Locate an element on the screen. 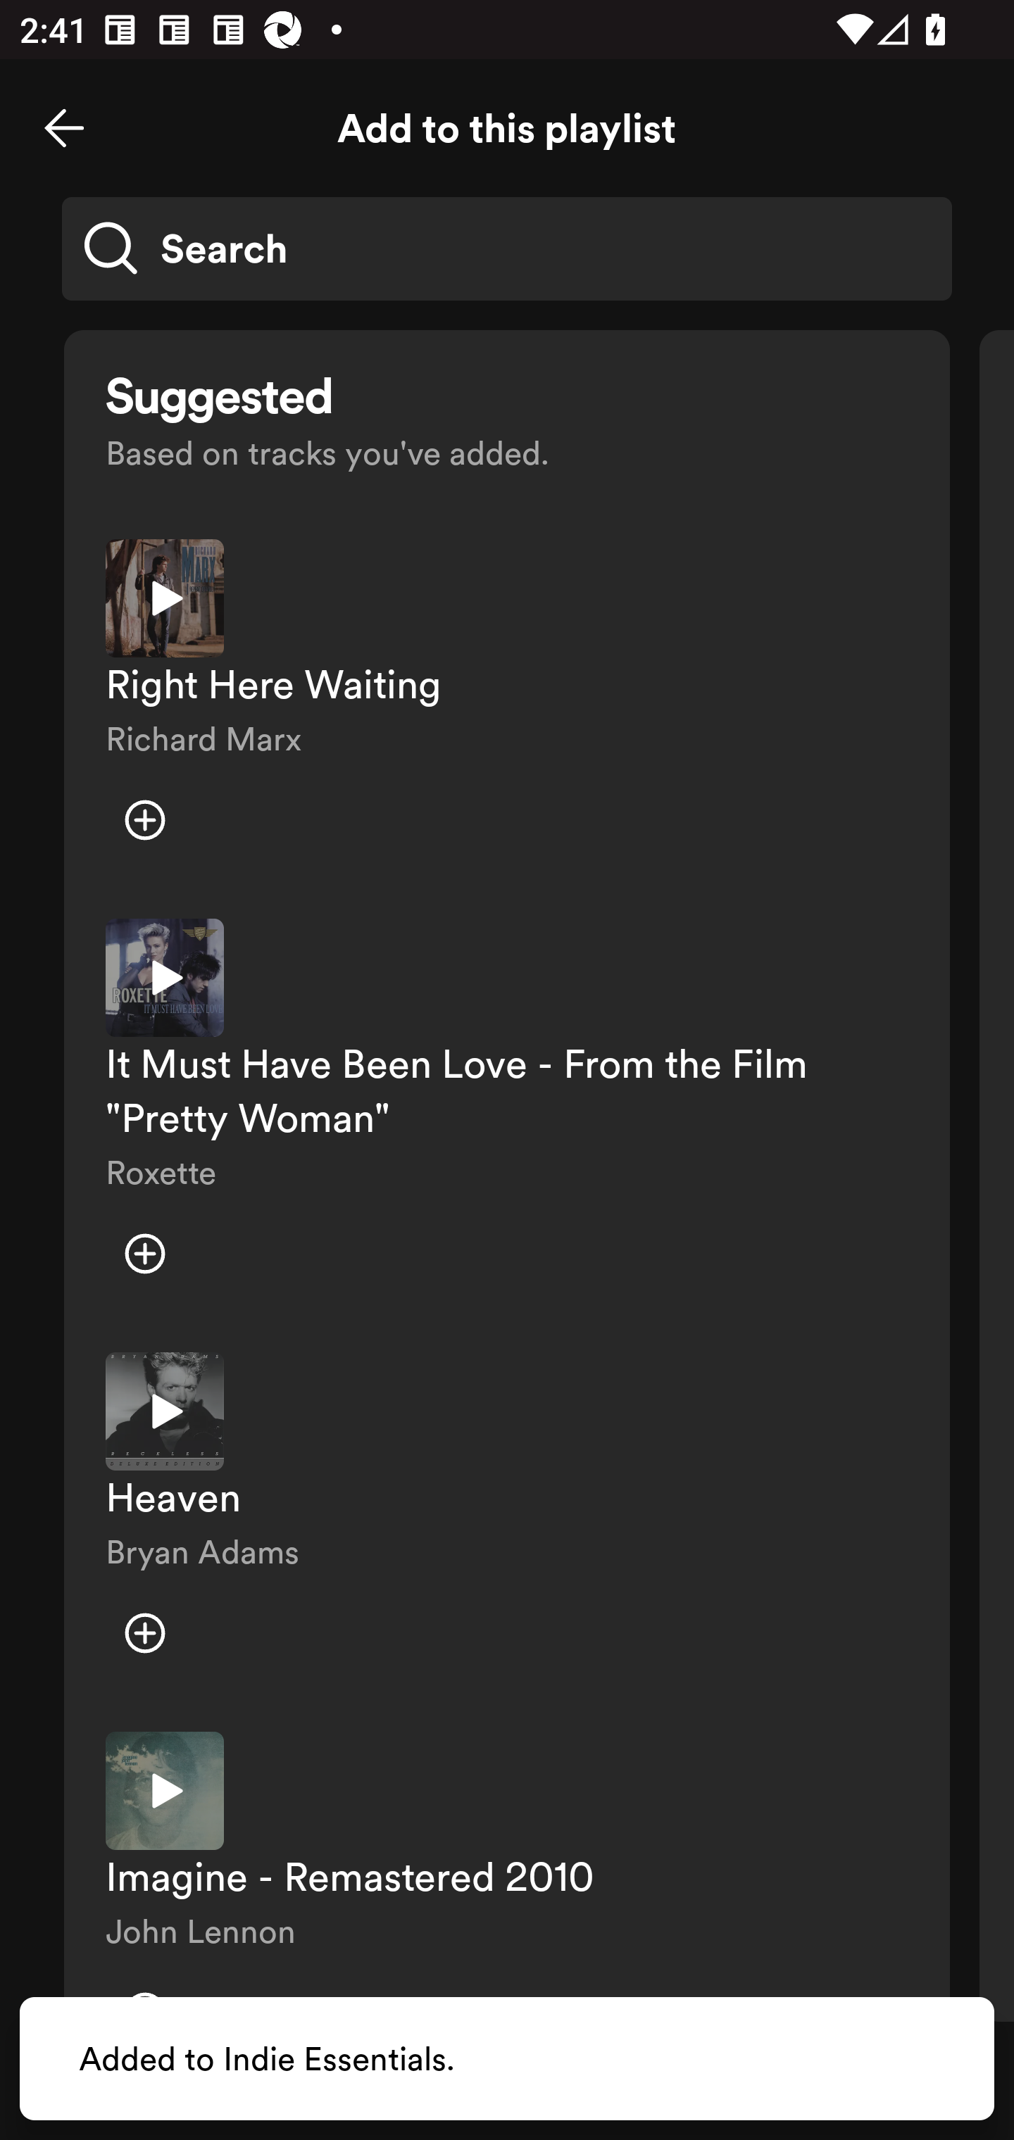  Play preview is located at coordinates (165, 1411).